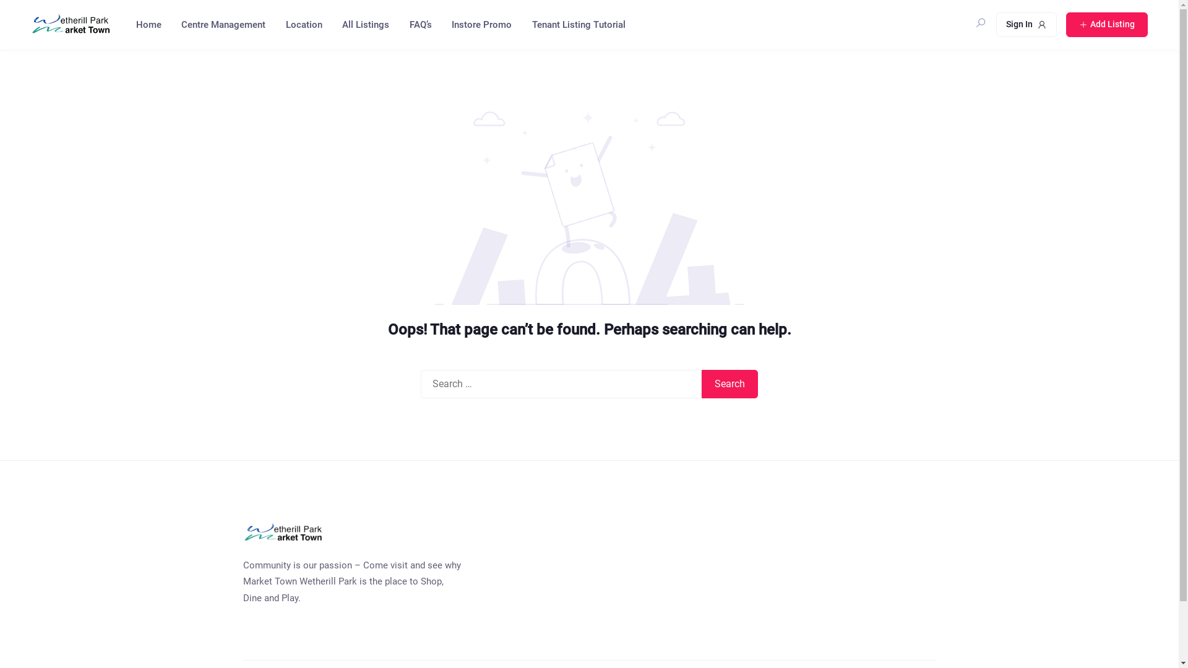 The height and width of the screenshot is (668, 1188). Describe the element at coordinates (1107, 25) in the screenshot. I see `Add Listing` at that location.